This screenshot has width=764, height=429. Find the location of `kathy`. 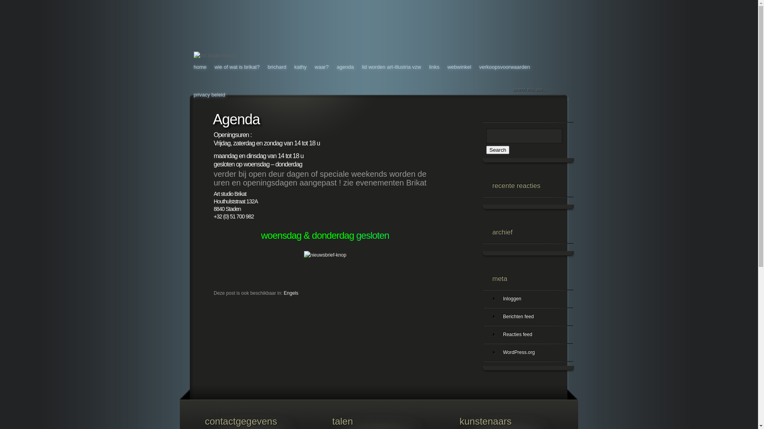

kathy is located at coordinates (300, 67).